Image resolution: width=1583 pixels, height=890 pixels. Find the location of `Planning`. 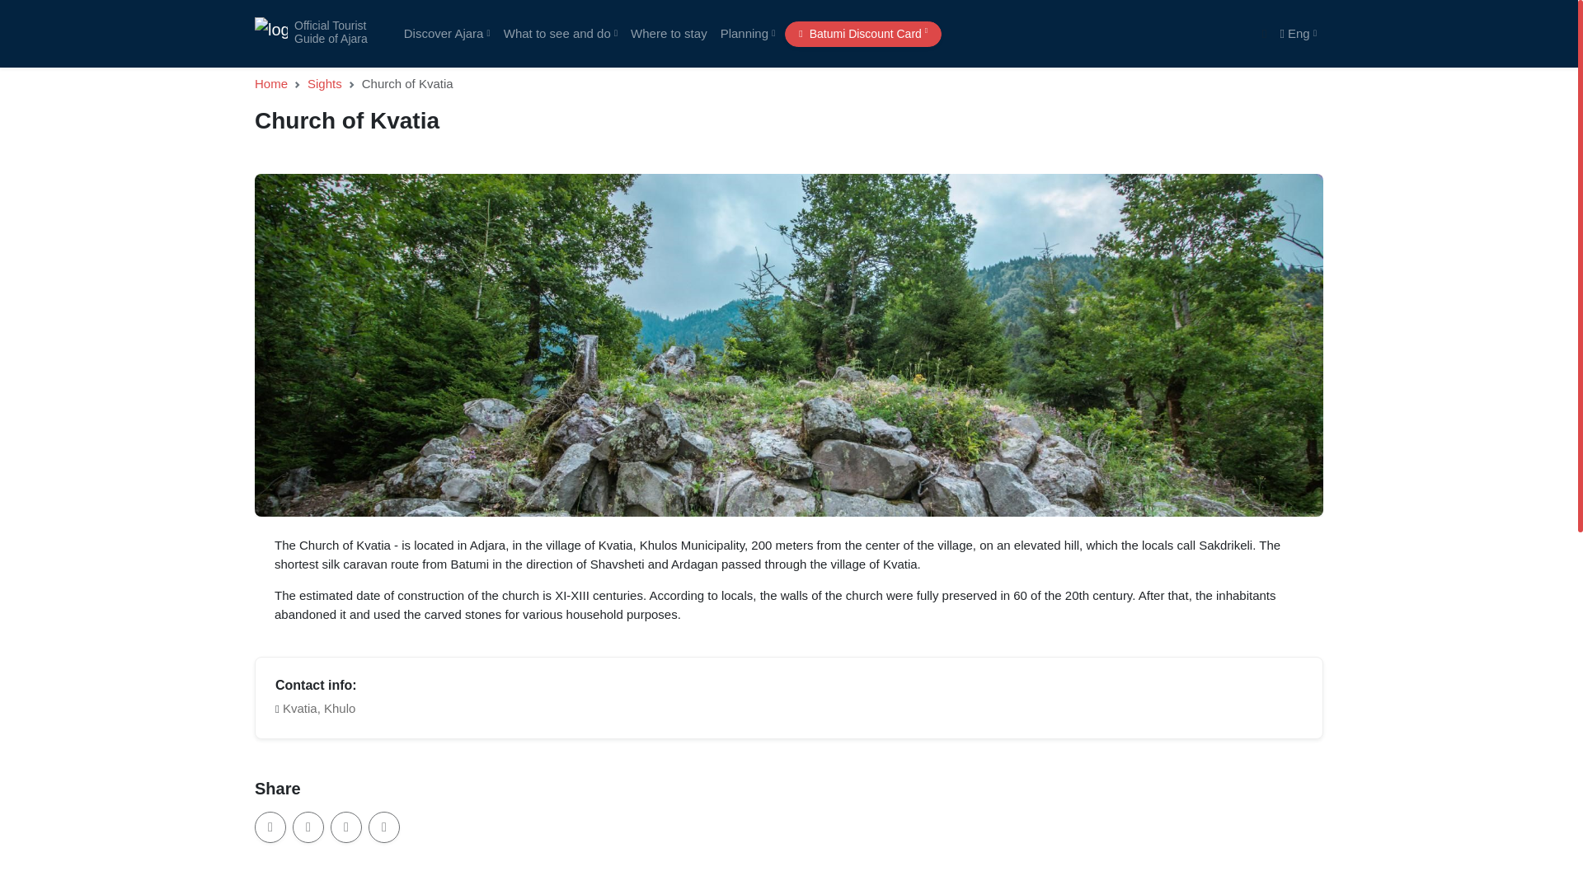

Planning is located at coordinates (1298, 33).